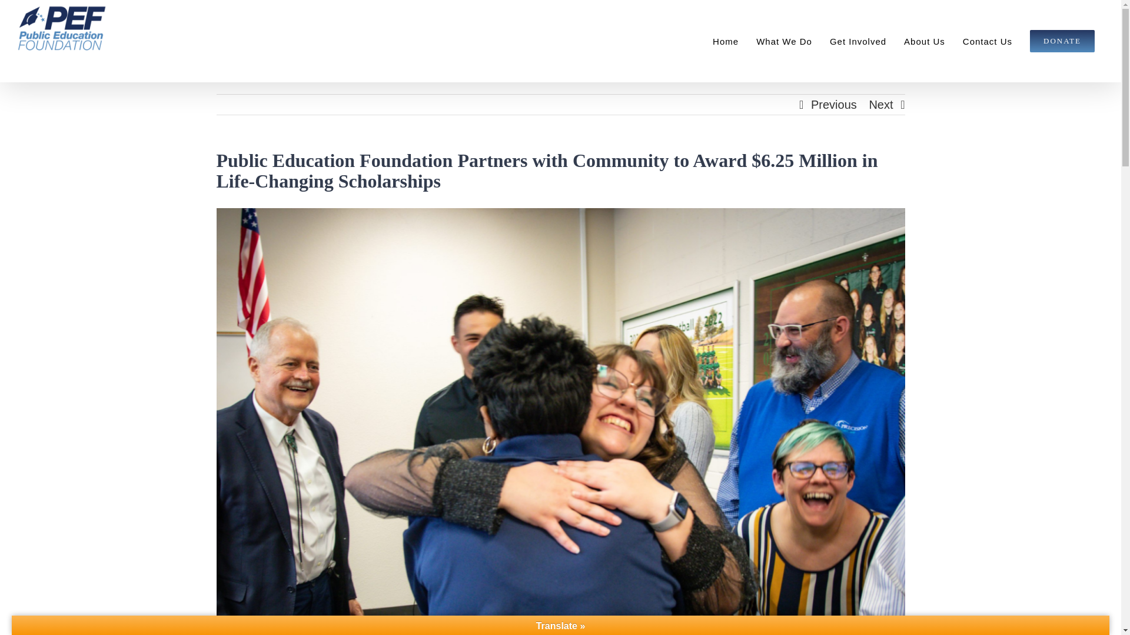  I want to click on Get Involved, so click(858, 41).